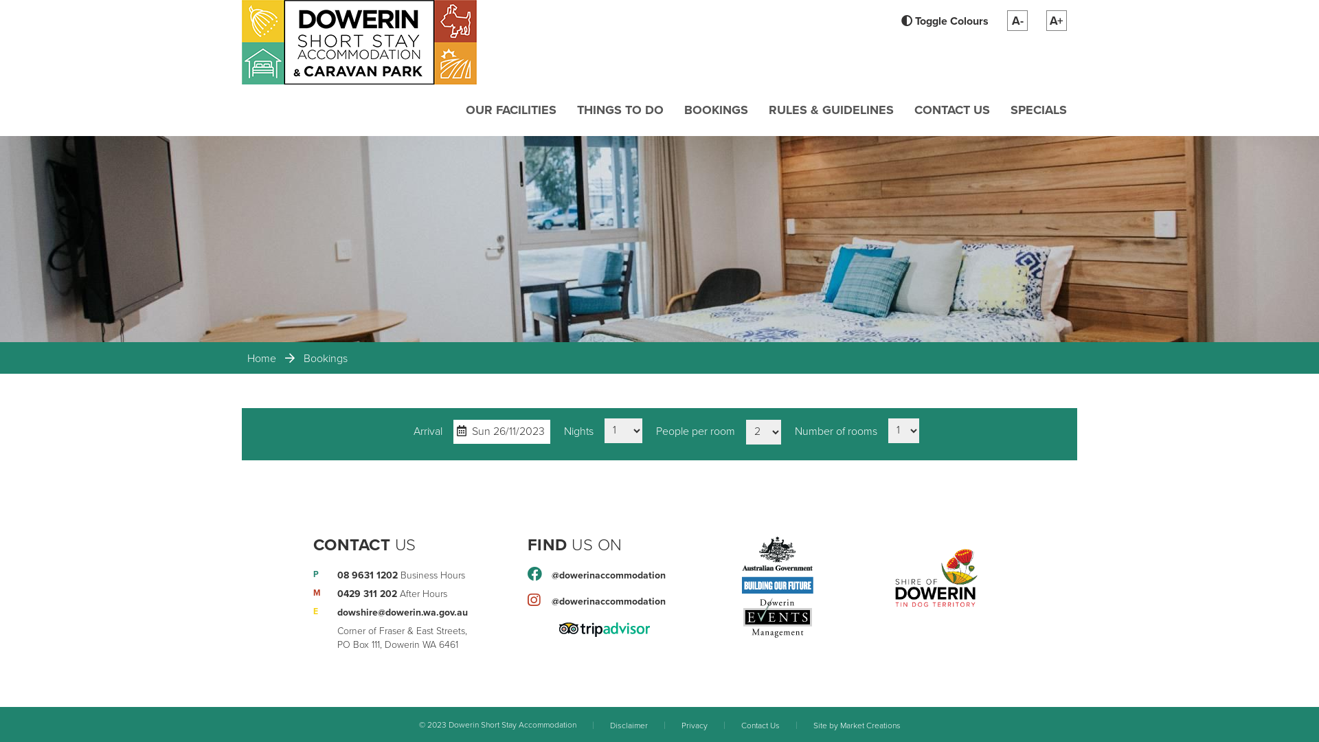 This screenshot has width=1319, height=742. I want to click on Visit the Shire of Dowerin website, so click(936, 577).